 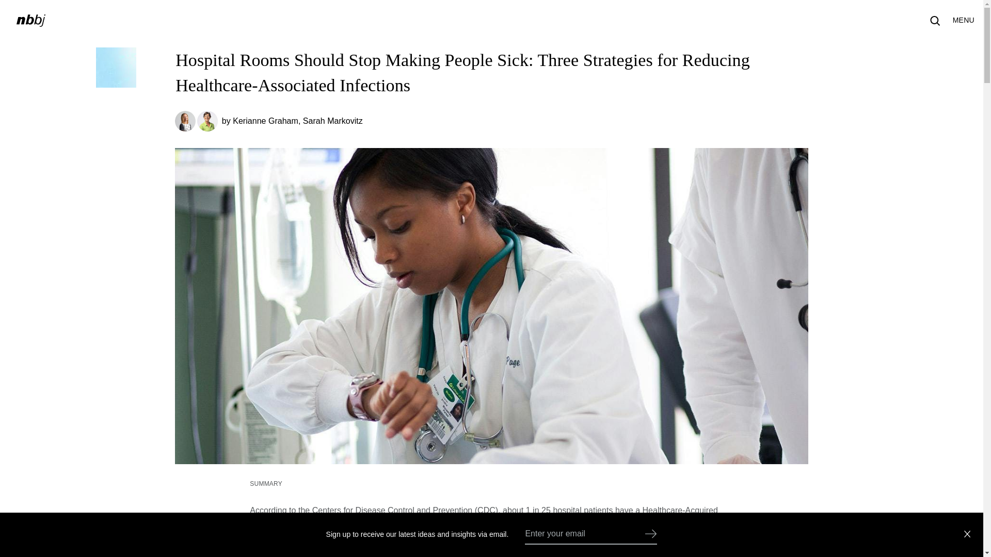 What do you see at coordinates (265, 121) in the screenshot?
I see `Kerianne Graham` at bounding box center [265, 121].